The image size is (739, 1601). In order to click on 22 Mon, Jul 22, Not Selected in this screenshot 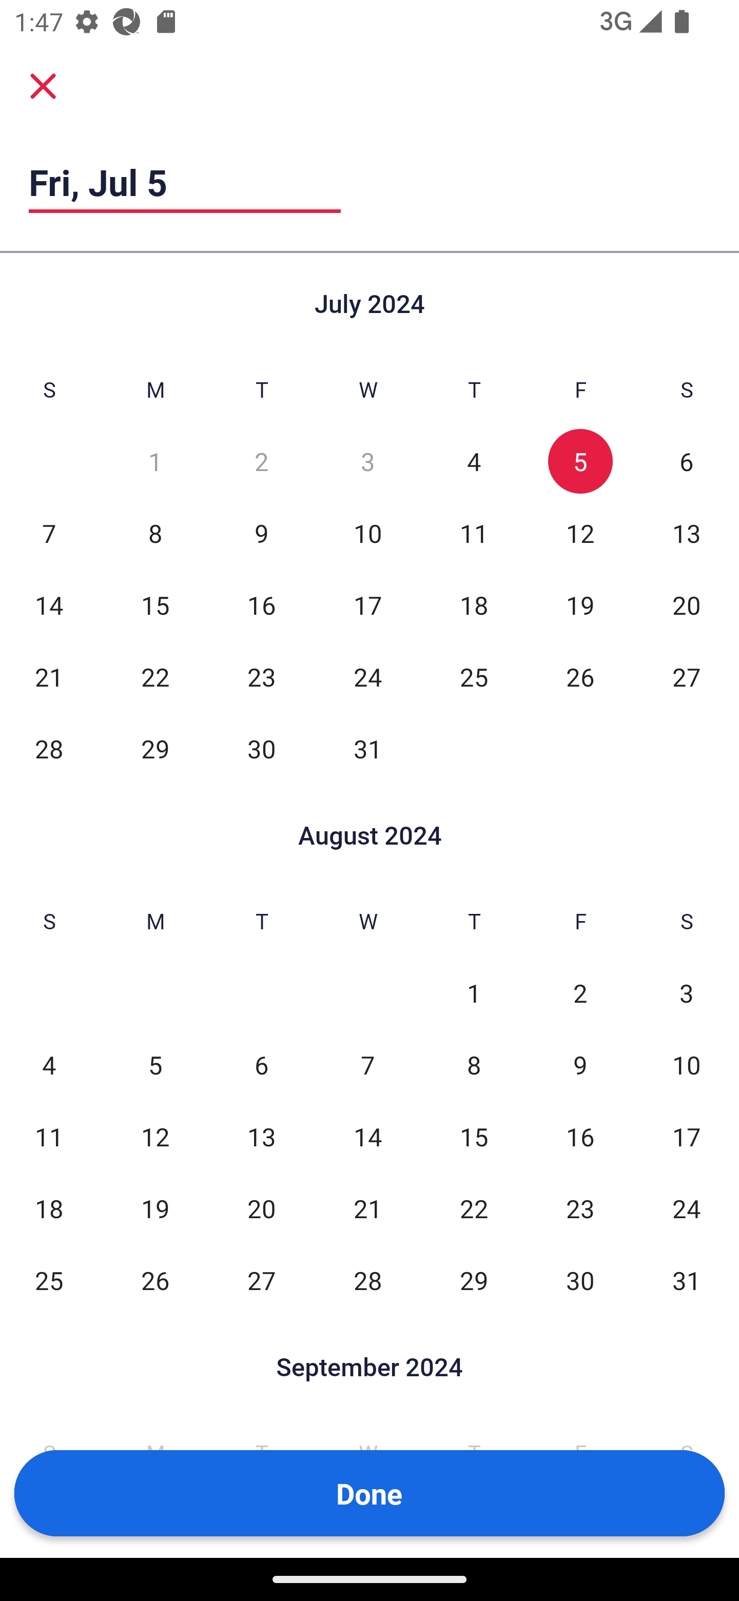, I will do `click(155, 676)`.